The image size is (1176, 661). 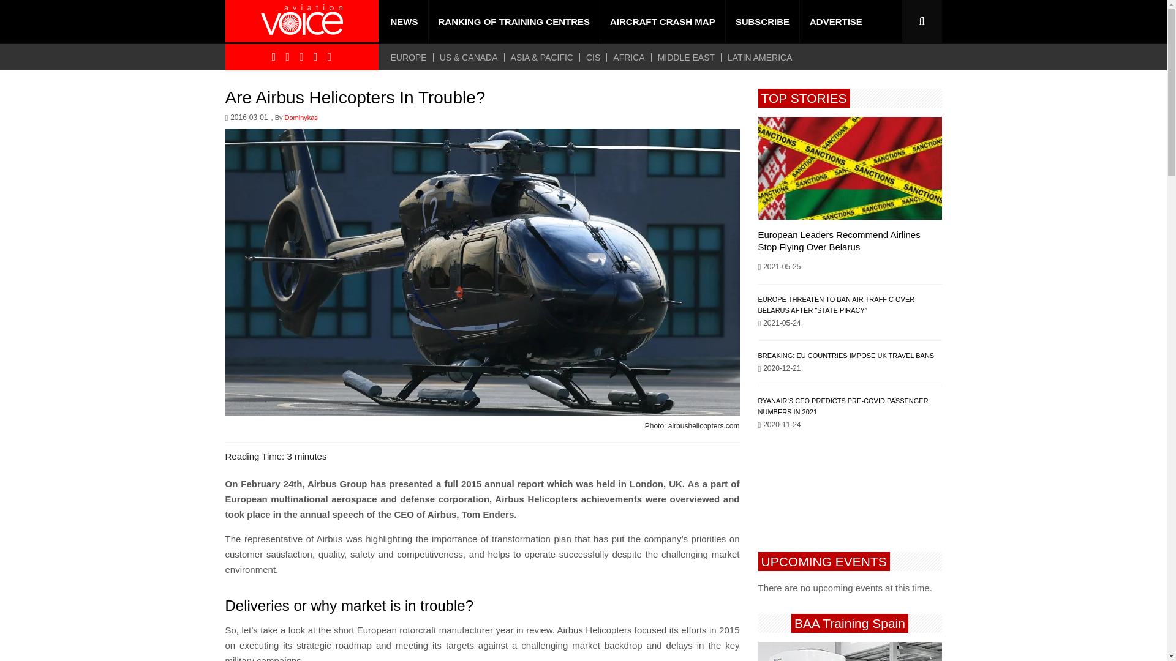 What do you see at coordinates (835, 21) in the screenshot?
I see `ADVERTISE` at bounding box center [835, 21].